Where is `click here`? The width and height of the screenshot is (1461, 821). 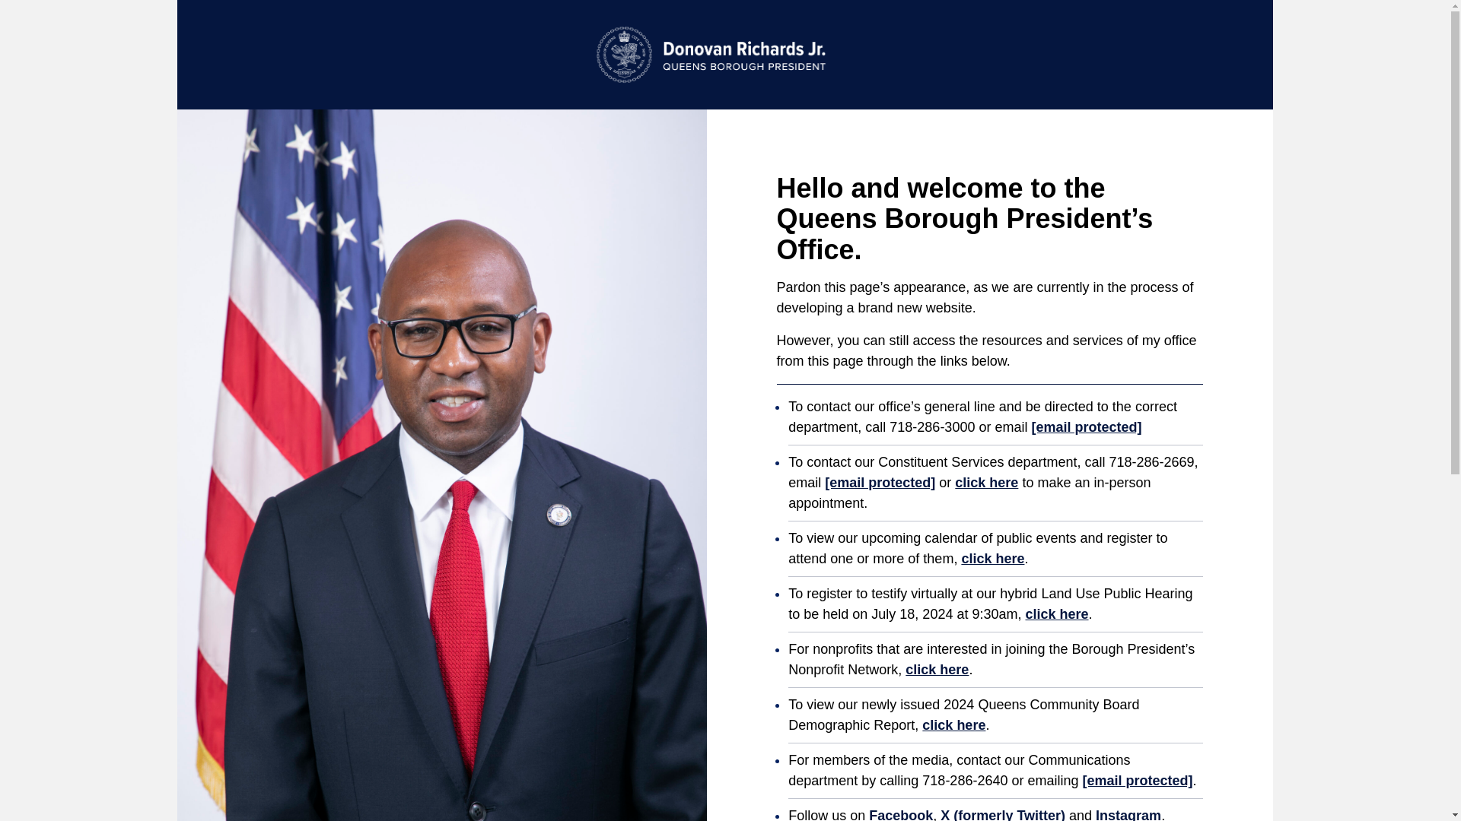 click here is located at coordinates (937, 669).